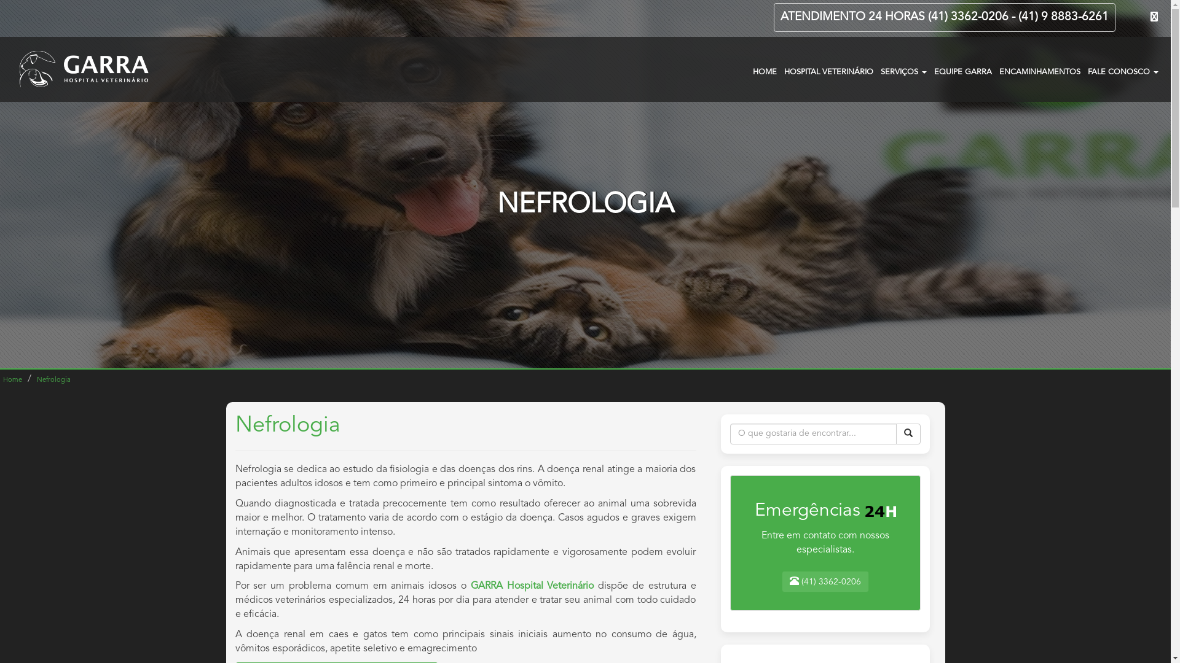  Describe the element at coordinates (1040, 71) in the screenshot. I see `ENCAMINHAMENTOS` at that location.